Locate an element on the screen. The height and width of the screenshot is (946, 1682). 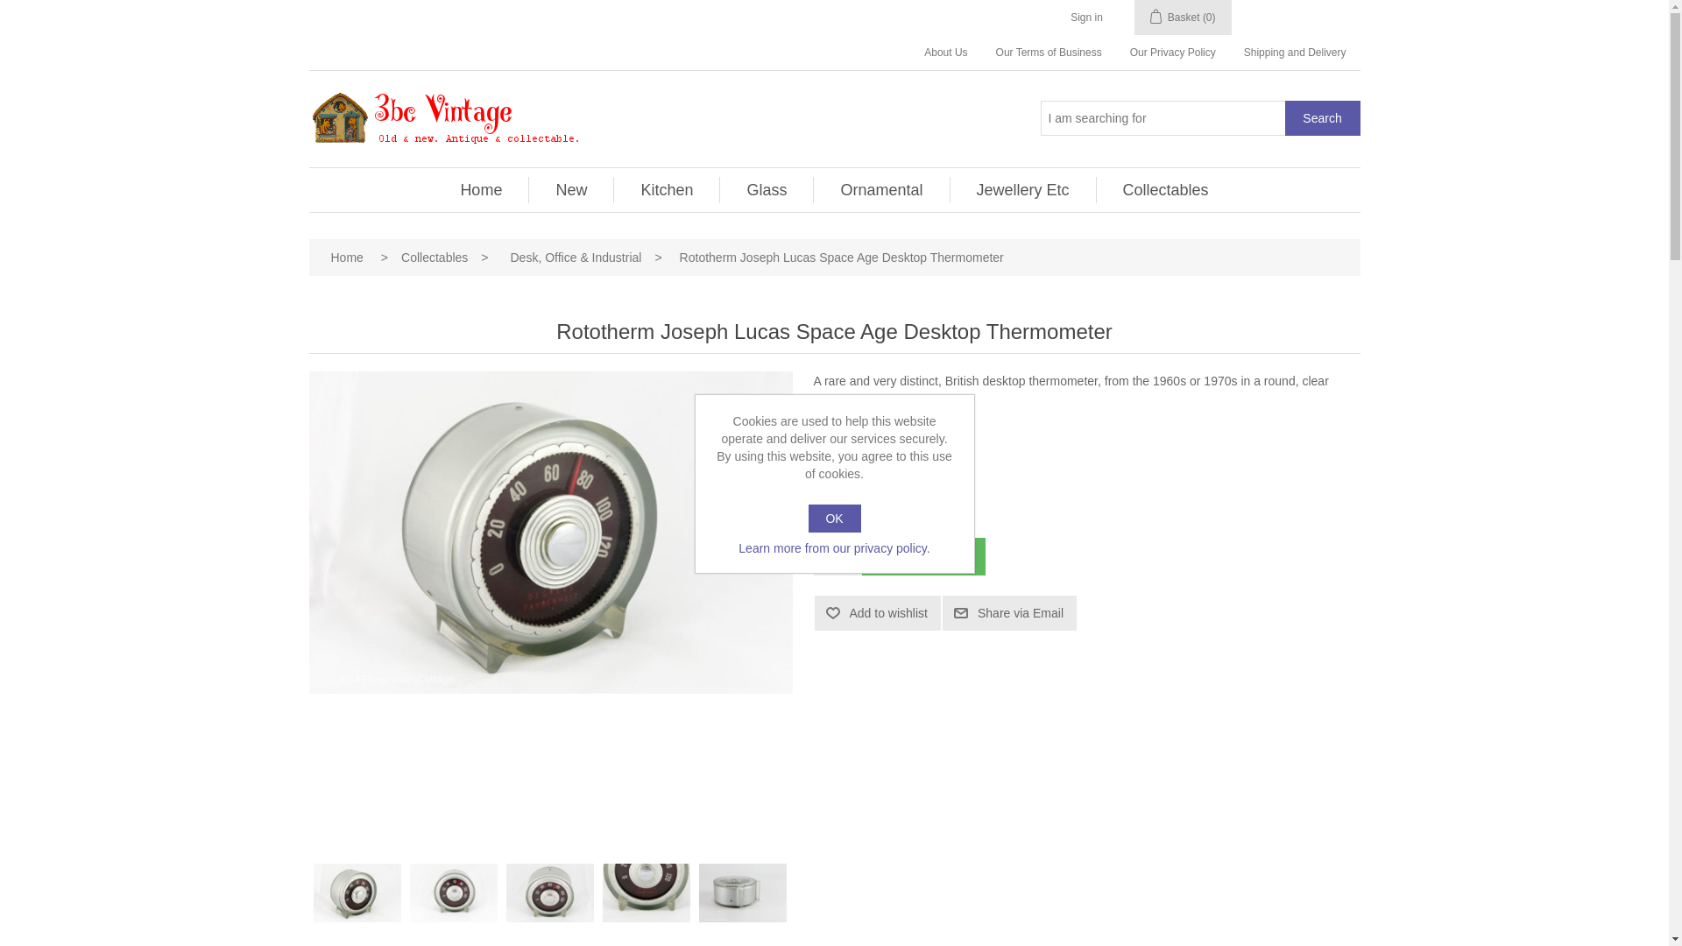
Add to wishlist is located at coordinates (878, 613).